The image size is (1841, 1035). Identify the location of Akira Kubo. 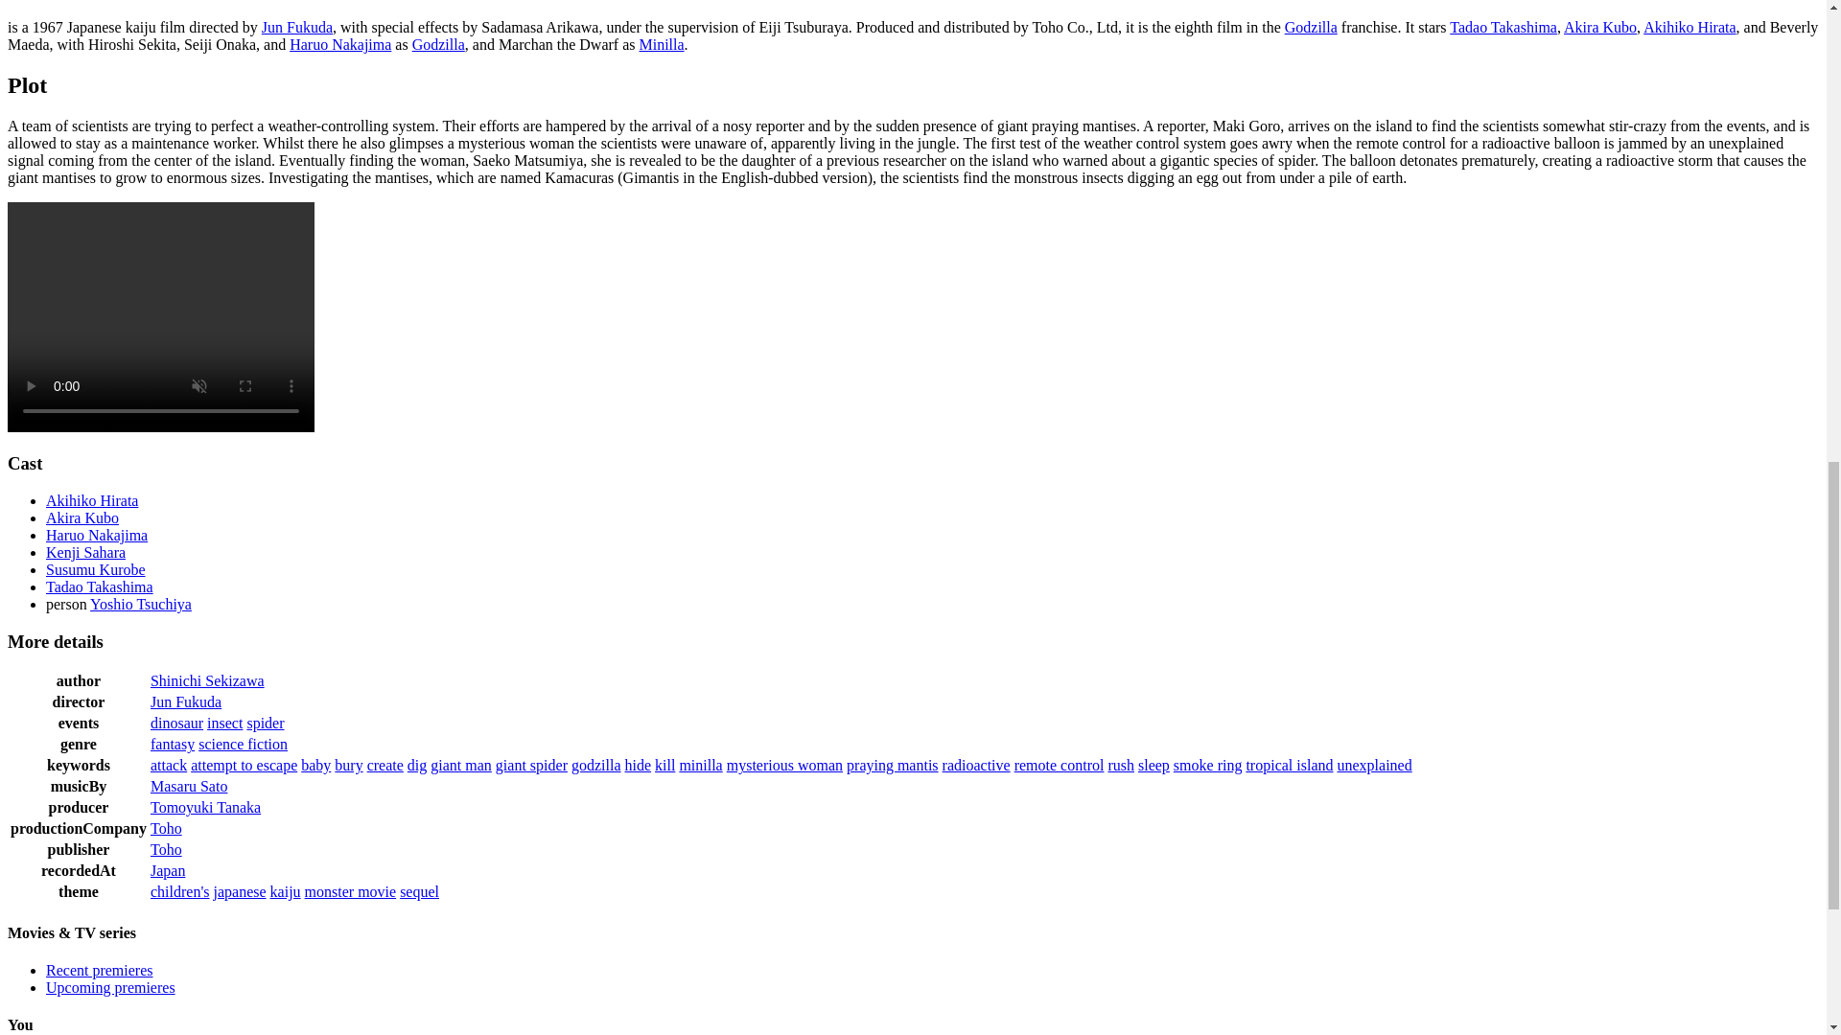
(82, 517).